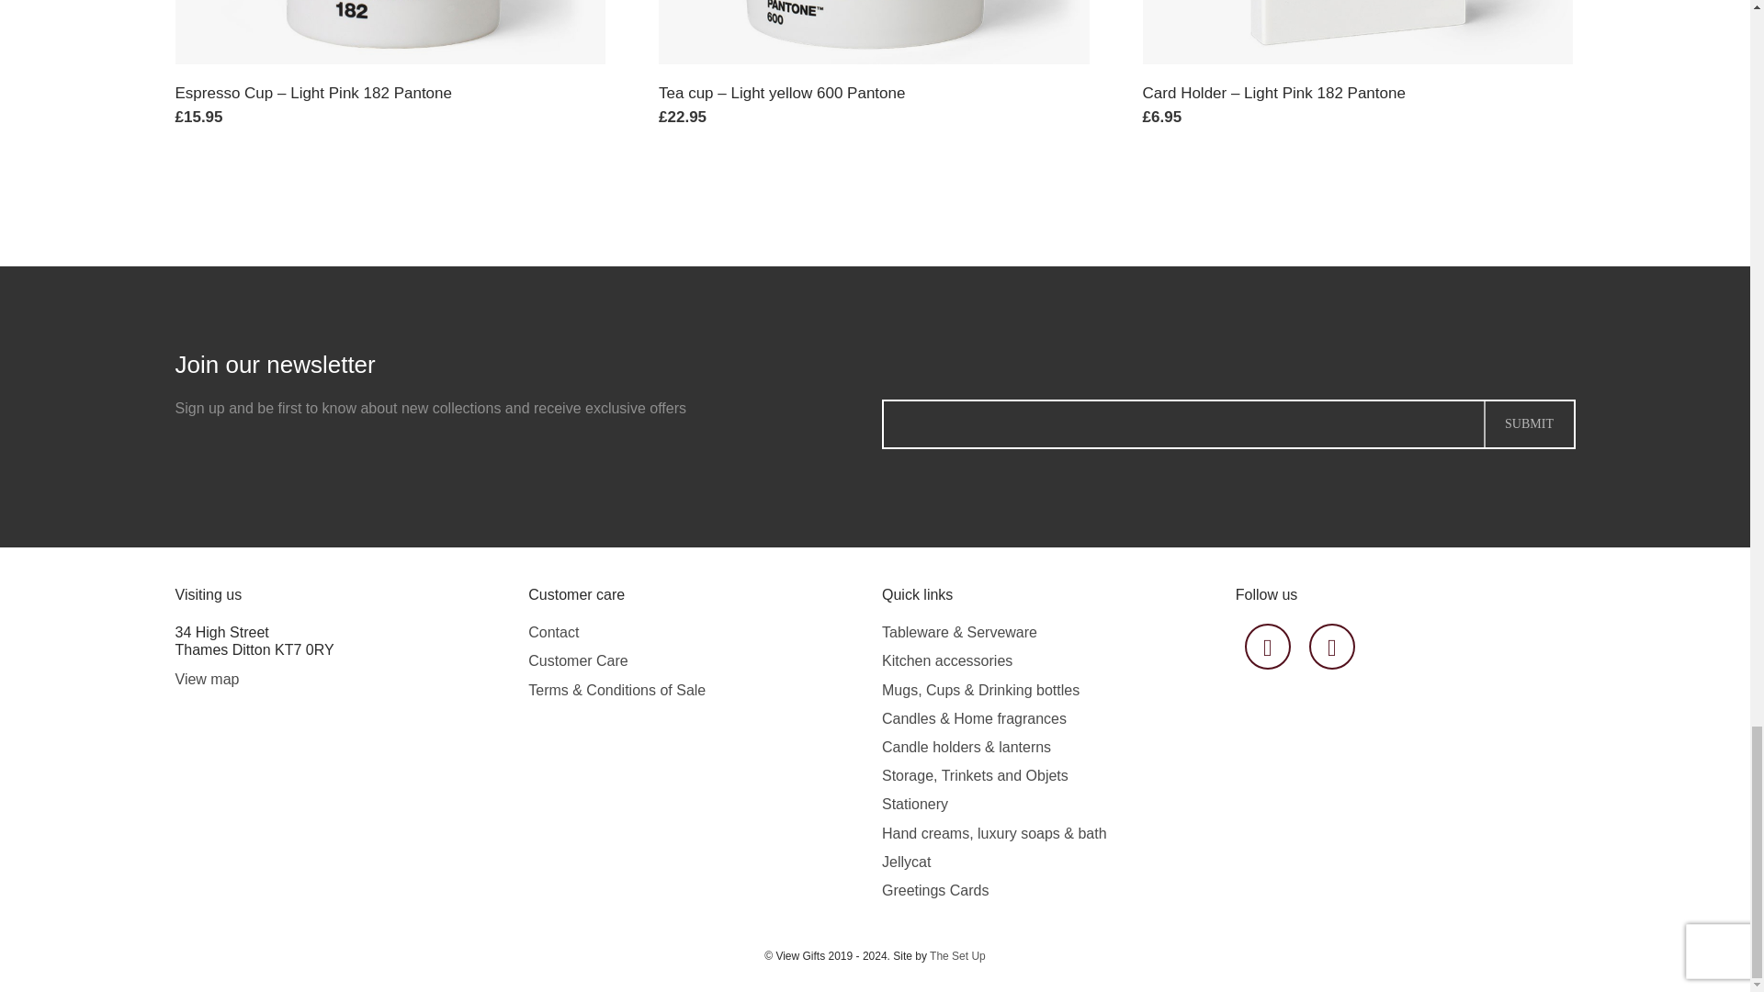  What do you see at coordinates (1529, 424) in the screenshot?
I see `SUBMIT` at bounding box center [1529, 424].